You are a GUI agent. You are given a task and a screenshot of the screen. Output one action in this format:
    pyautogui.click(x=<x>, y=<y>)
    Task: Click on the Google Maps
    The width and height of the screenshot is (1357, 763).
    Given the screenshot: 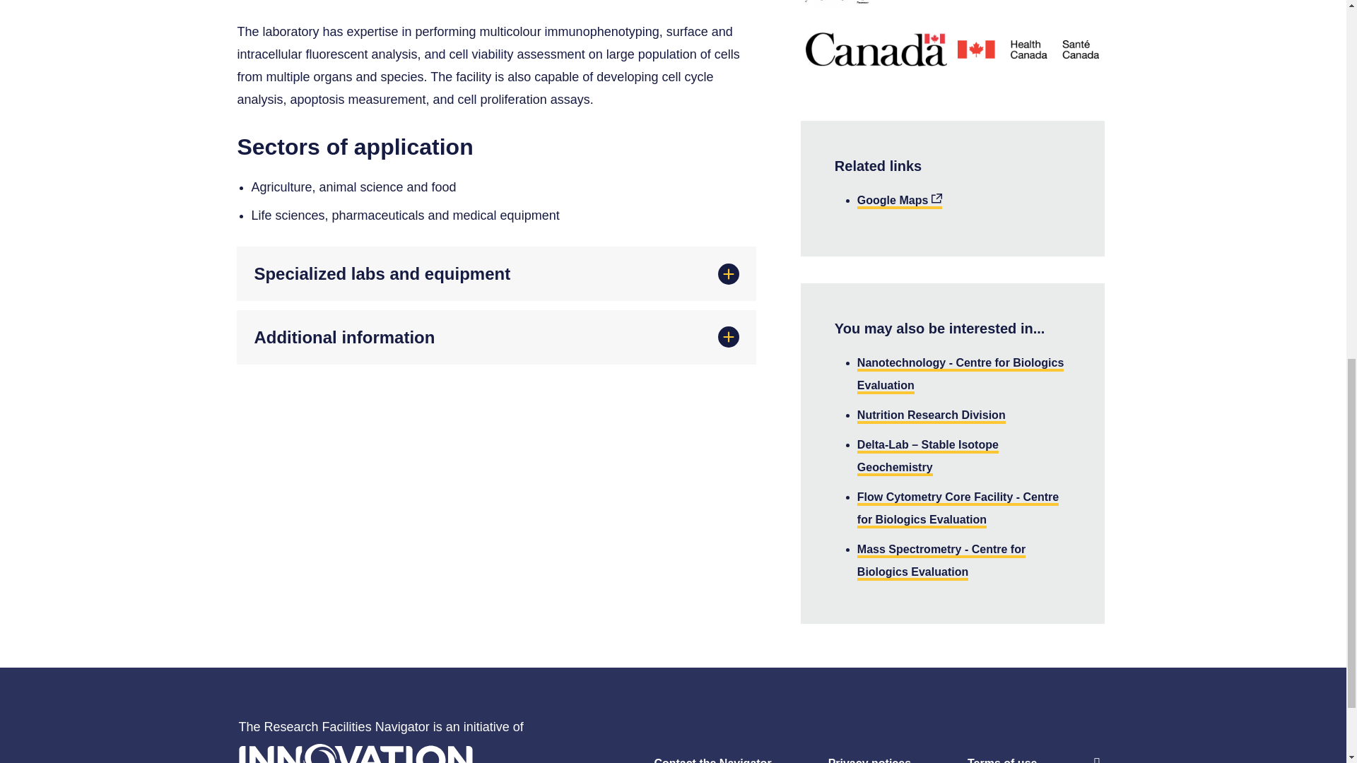 What is the action you would take?
    pyautogui.click(x=899, y=201)
    